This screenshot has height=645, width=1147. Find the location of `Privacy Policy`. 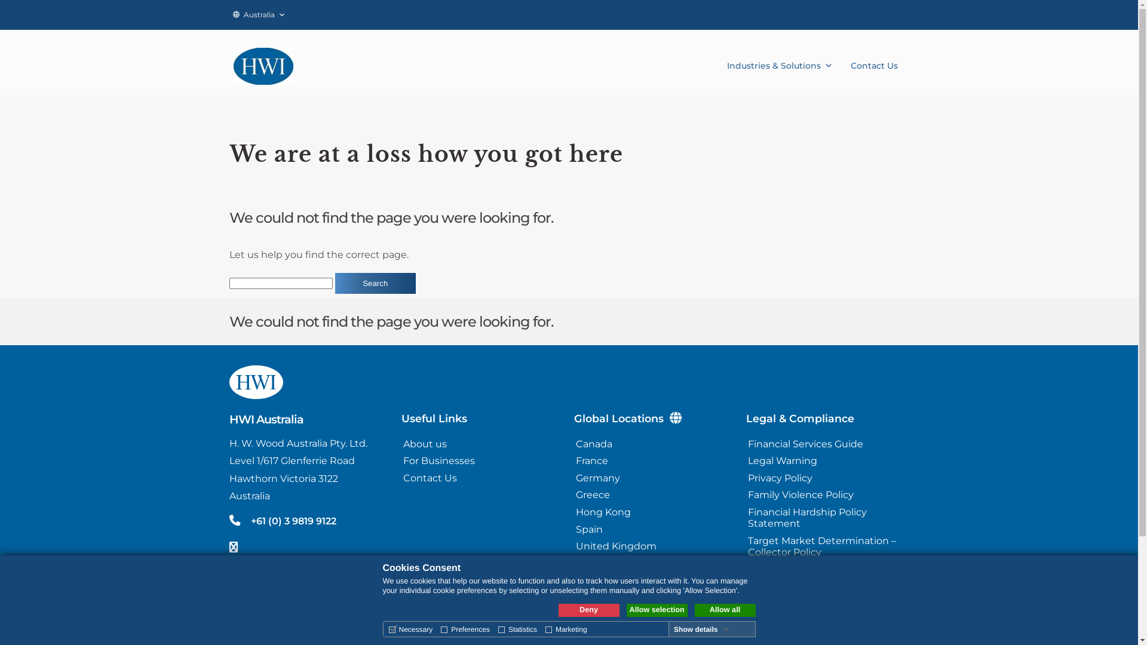

Privacy Policy is located at coordinates (824, 478).